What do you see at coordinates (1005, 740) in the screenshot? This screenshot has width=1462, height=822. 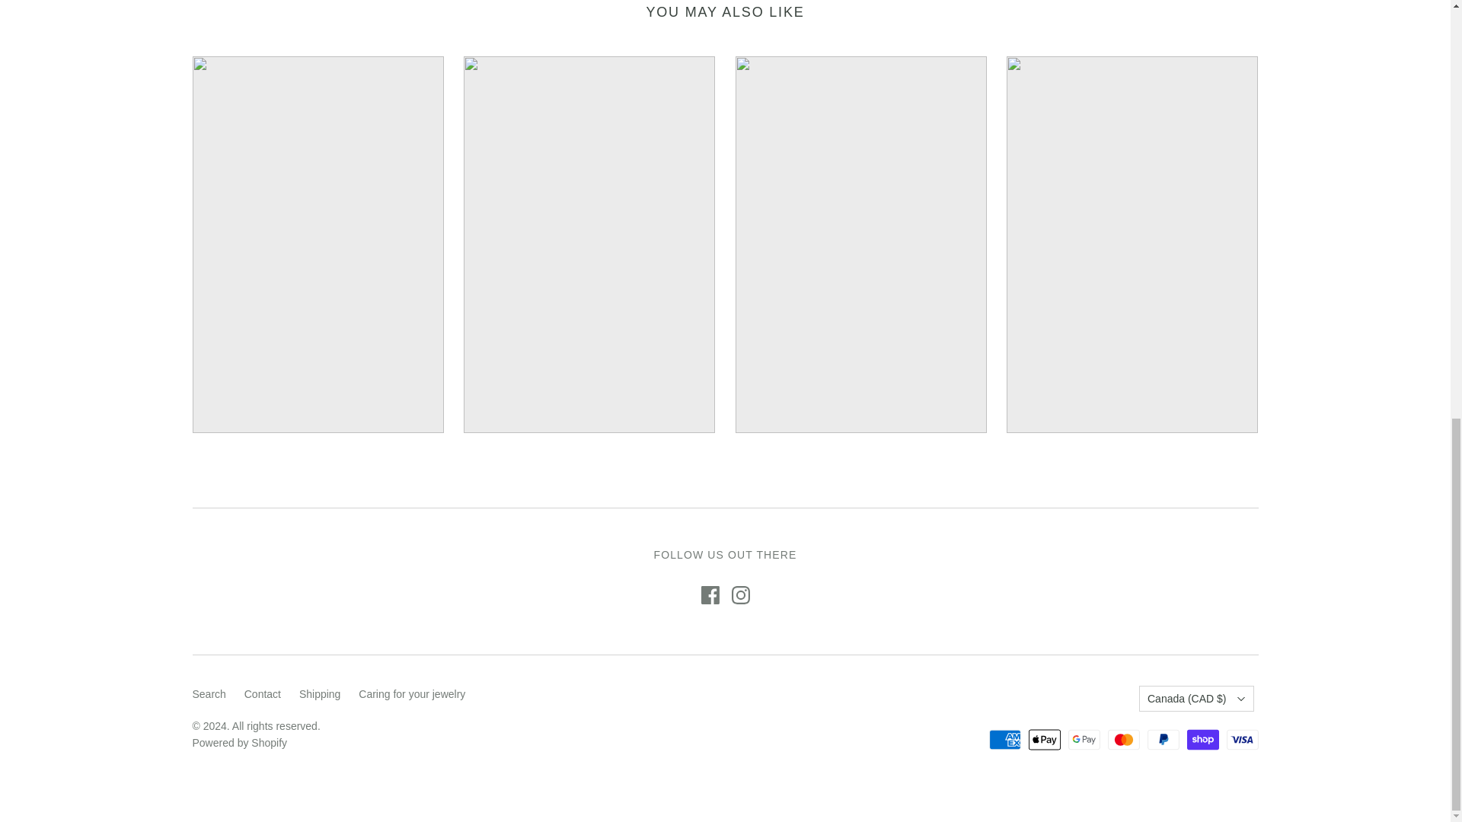 I see `American Express` at bounding box center [1005, 740].